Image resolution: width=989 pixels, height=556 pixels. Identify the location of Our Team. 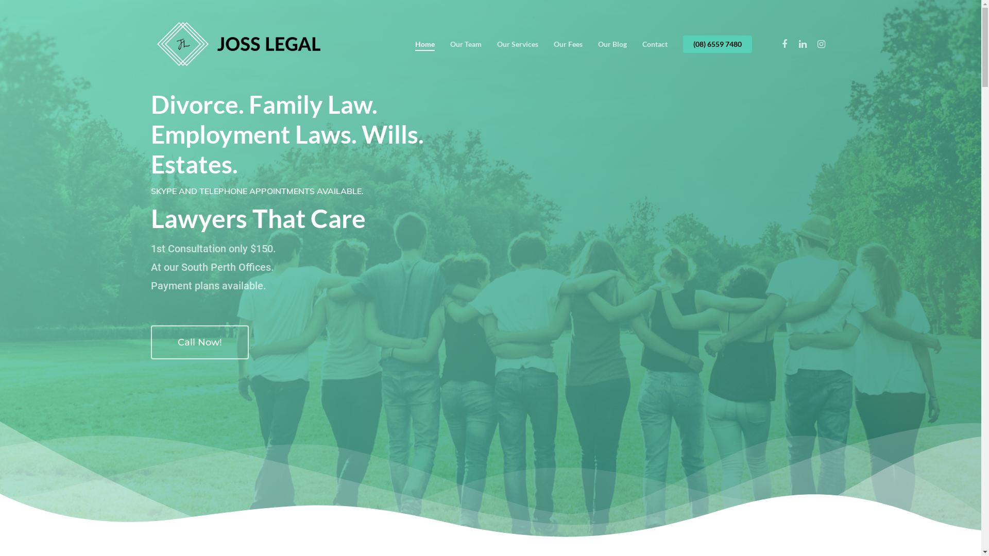
(466, 44).